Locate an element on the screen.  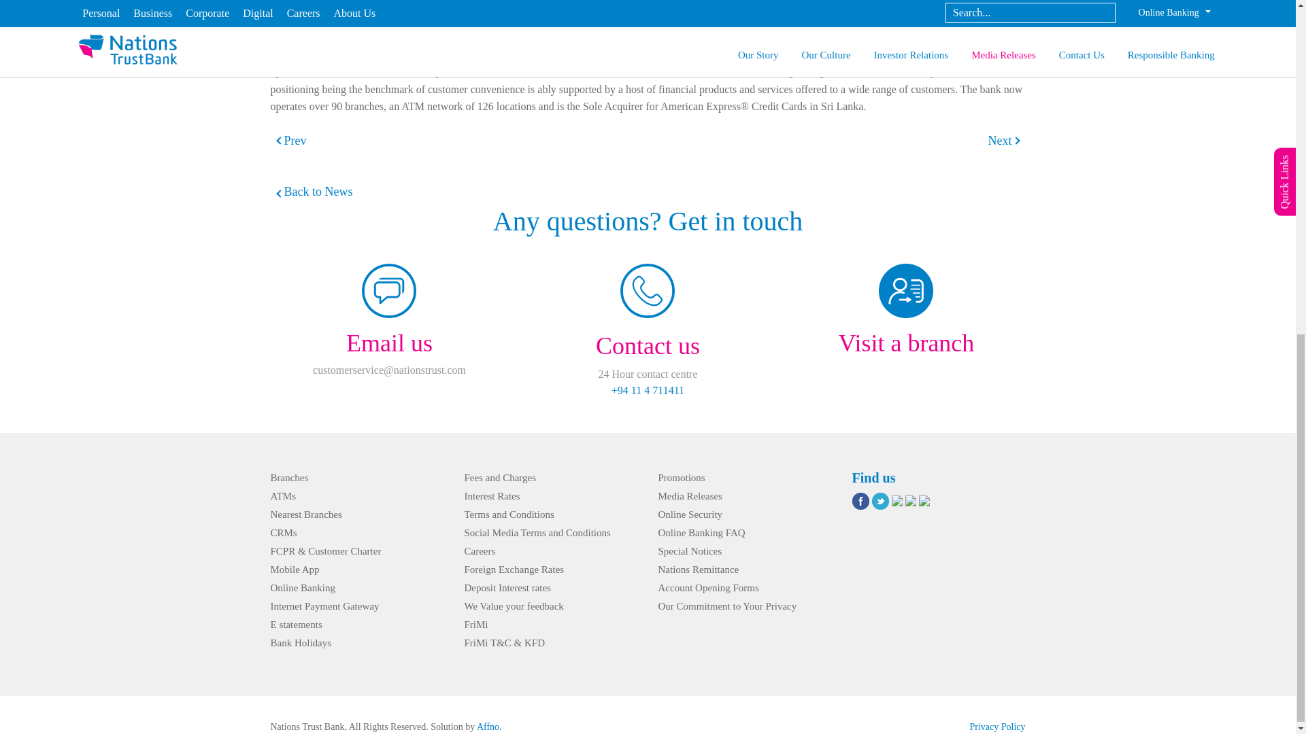
CRMs is located at coordinates (284, 533).